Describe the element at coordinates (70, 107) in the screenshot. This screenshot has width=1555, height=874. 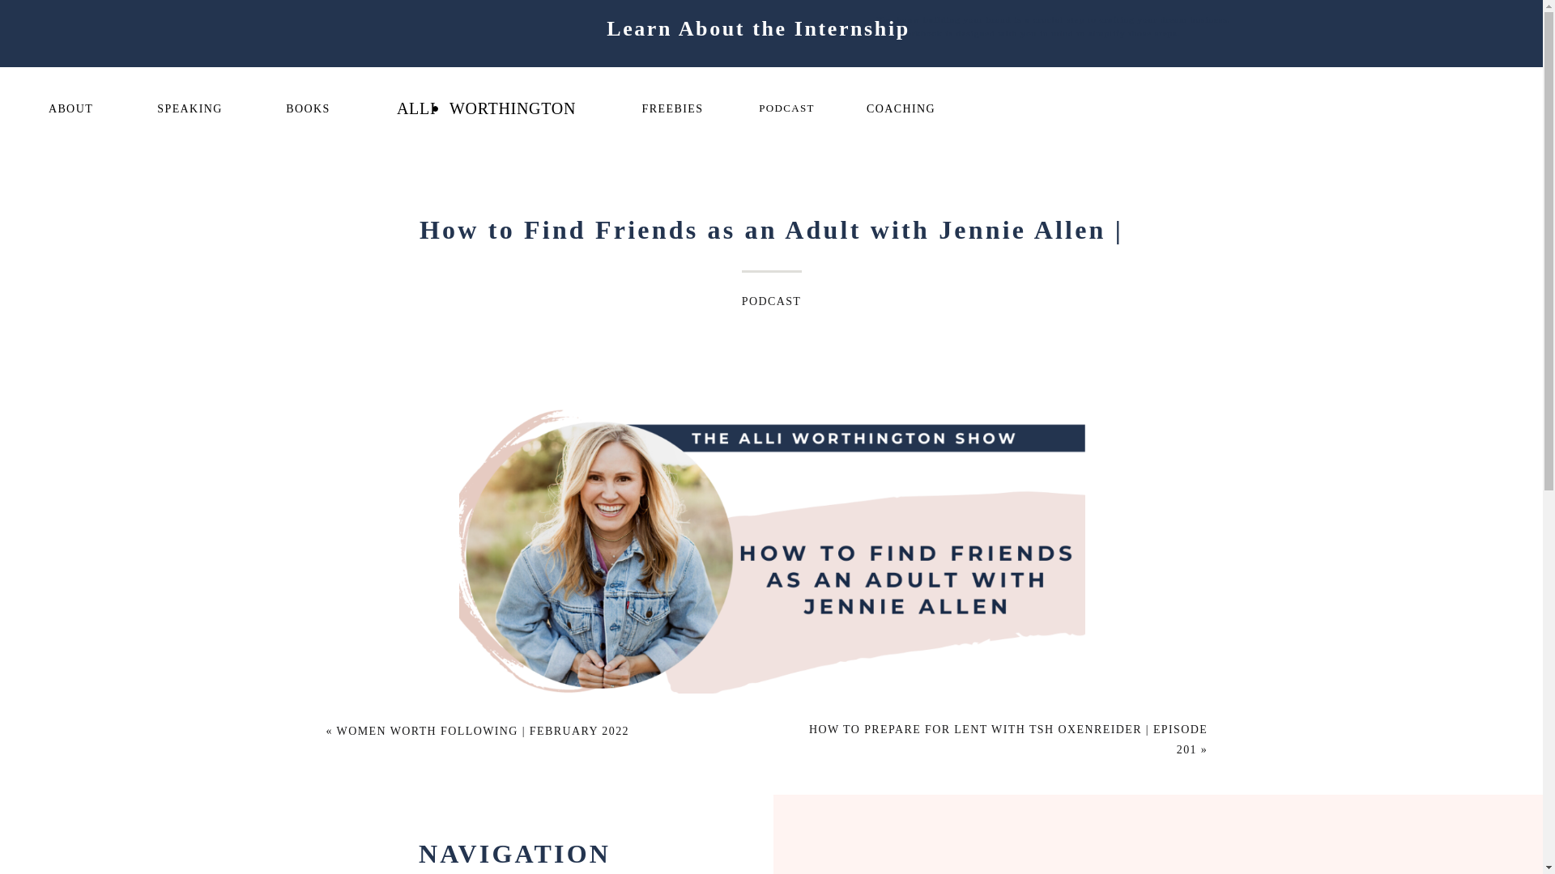
I see `ABOUT` at that location.